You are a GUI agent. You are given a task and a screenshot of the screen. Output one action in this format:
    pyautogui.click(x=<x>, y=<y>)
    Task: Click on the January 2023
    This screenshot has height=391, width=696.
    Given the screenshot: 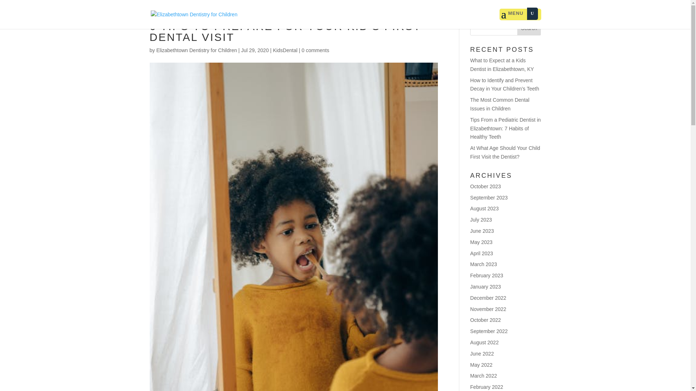 What is the action you would take?
    pyautogui.click(x=486, y=287)
    